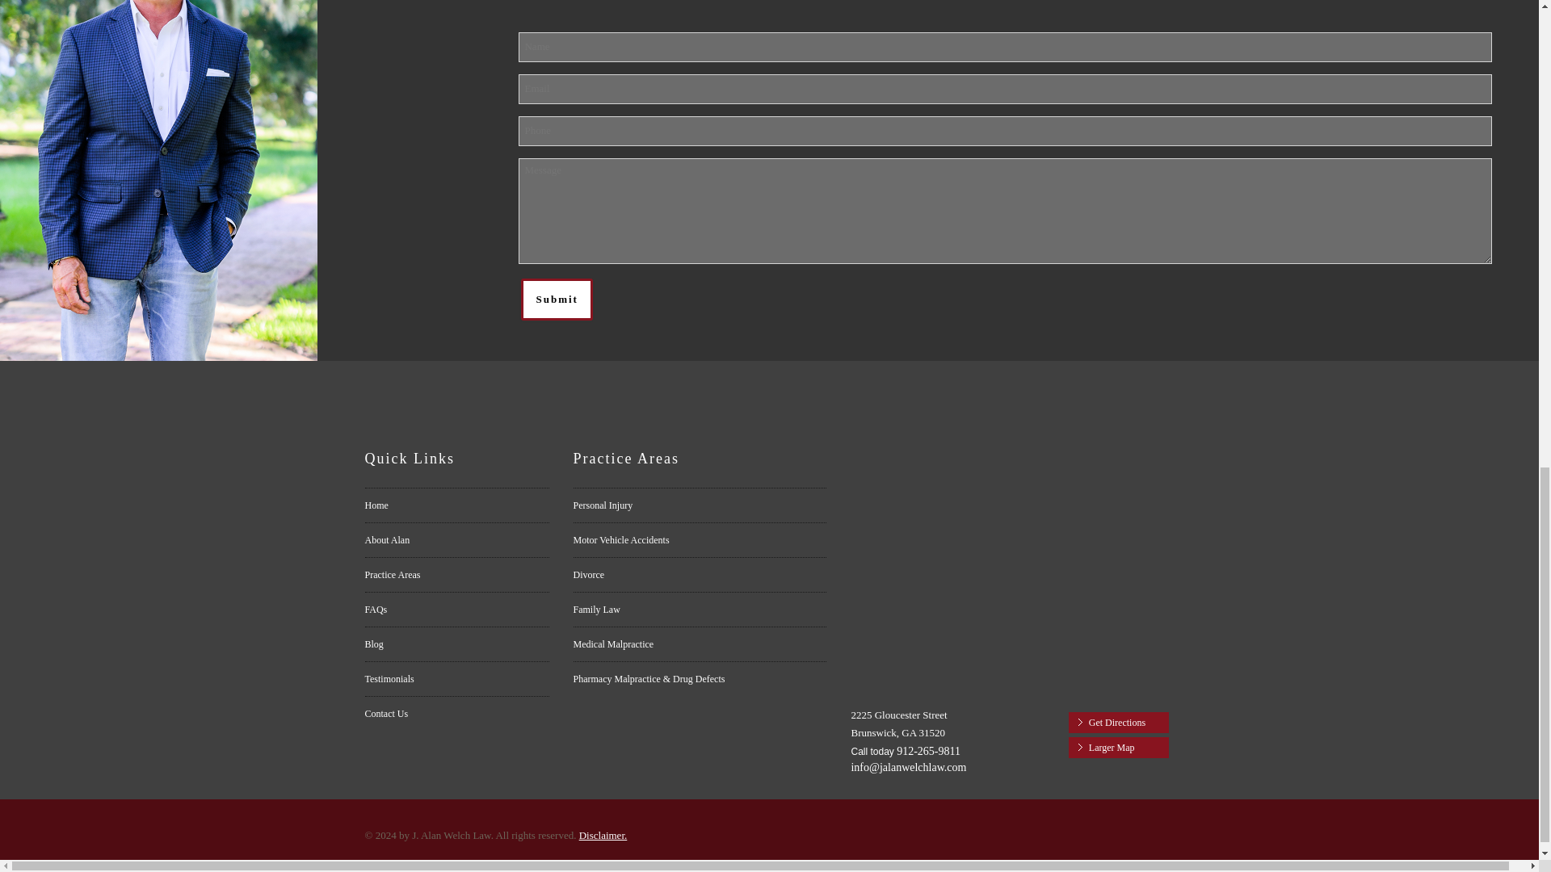  Describe the element at coordinates (456, 540) in the screenshot. I see `About Alan` at that location.